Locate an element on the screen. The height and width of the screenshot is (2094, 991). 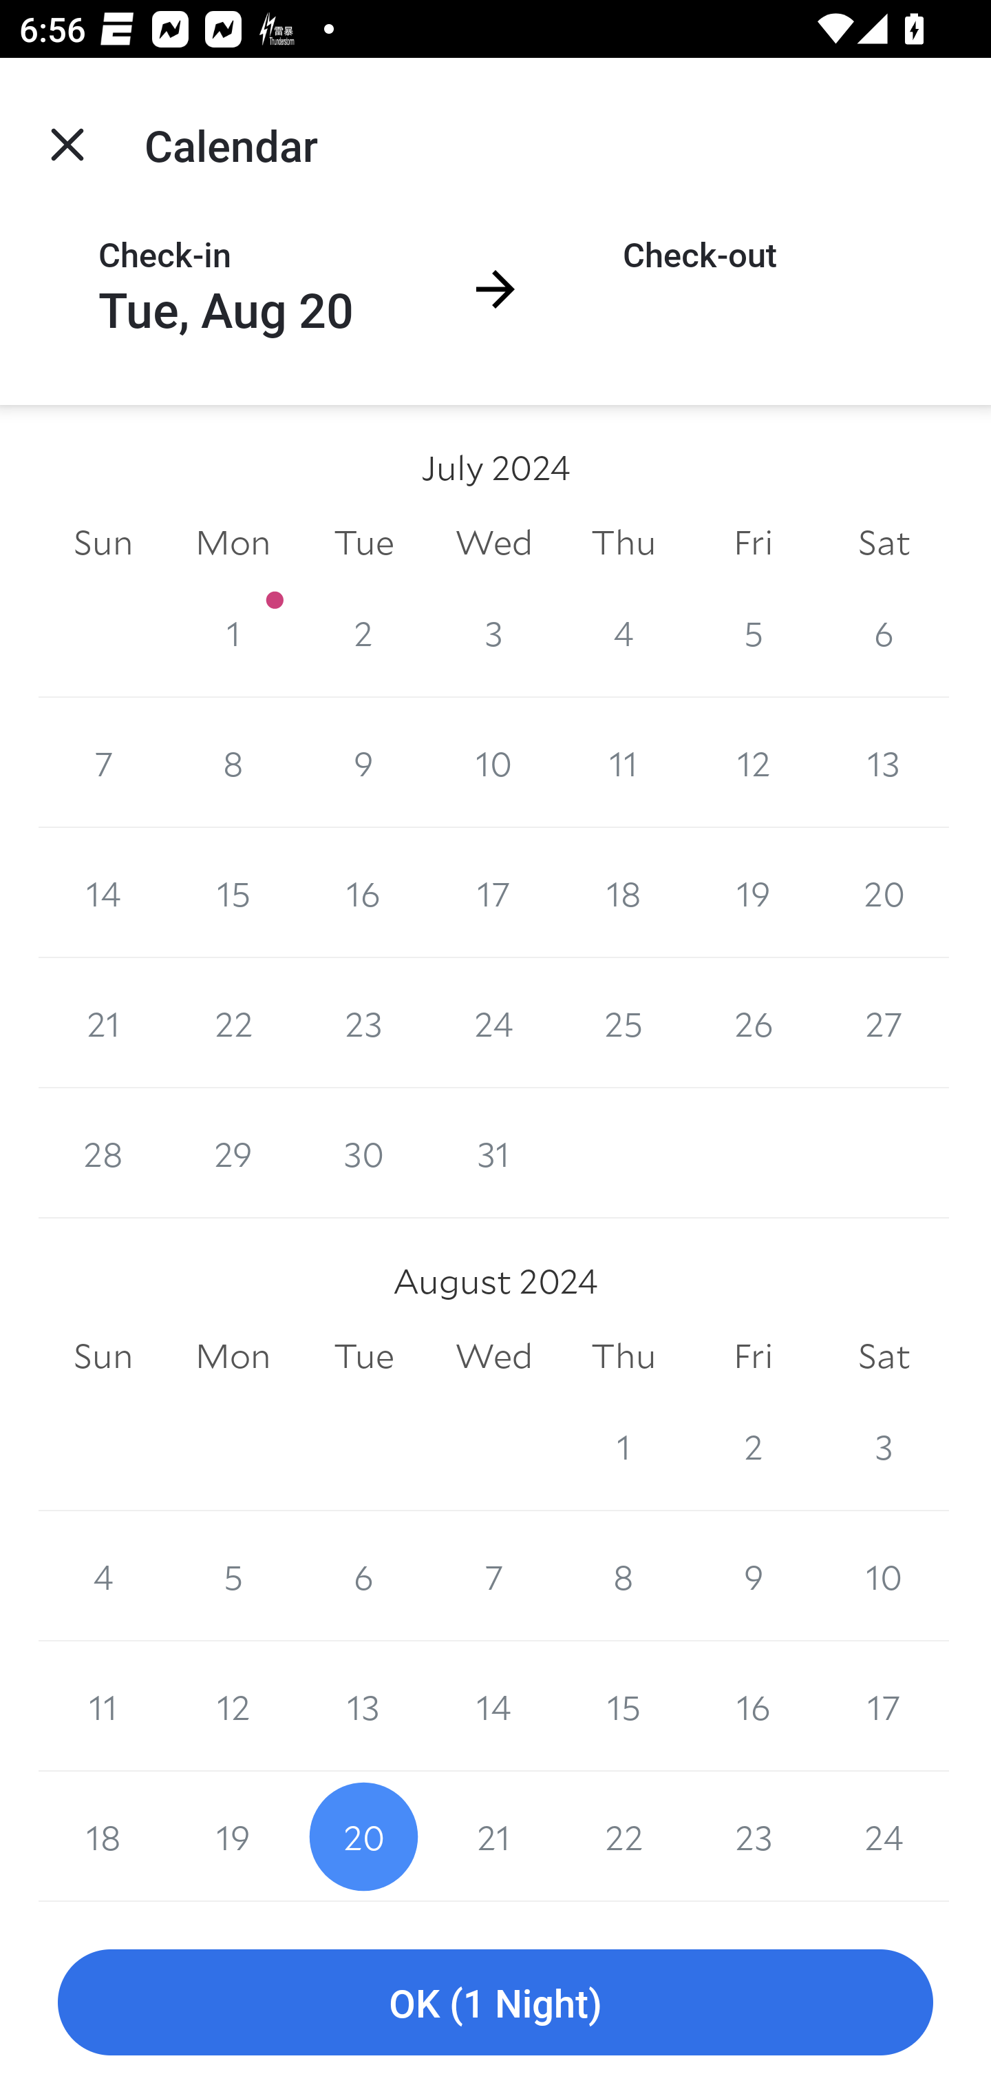
3 3 July 2024 is located at coordinates (494, 632).